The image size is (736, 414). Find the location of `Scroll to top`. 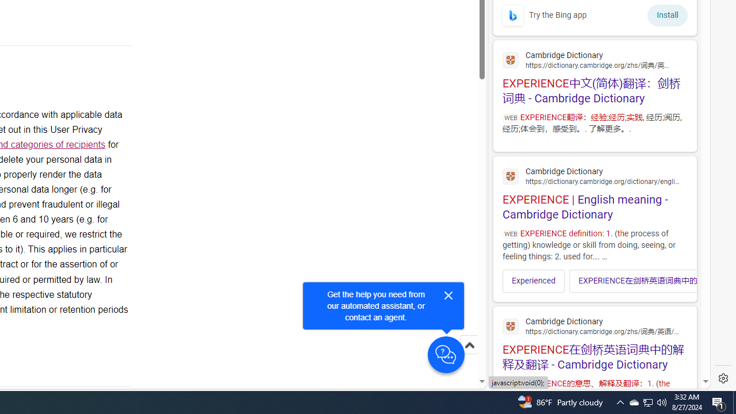

Scroll to top is located at coordinates (469, 356).